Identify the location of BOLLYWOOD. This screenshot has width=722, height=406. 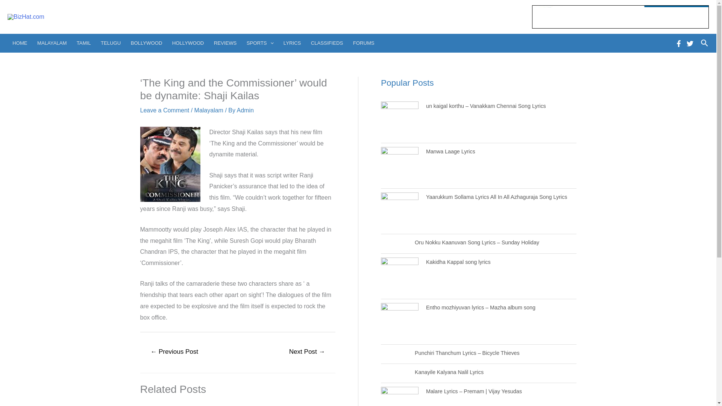
(146, 43).